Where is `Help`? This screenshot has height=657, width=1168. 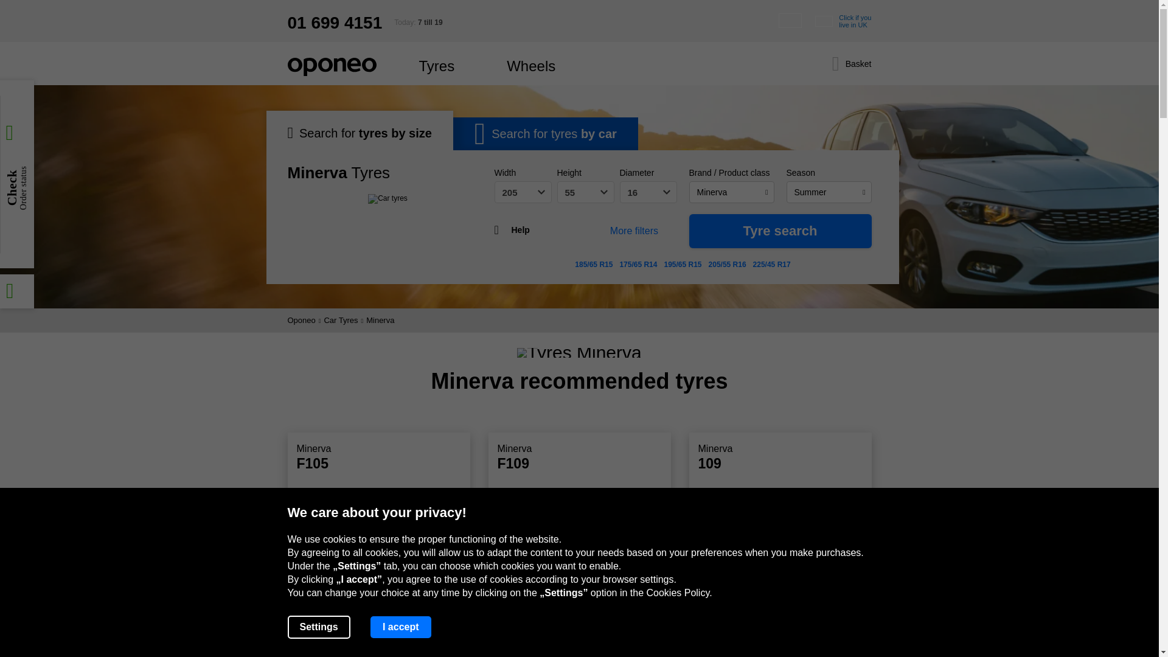
Help is located at coordinates (515, 230).